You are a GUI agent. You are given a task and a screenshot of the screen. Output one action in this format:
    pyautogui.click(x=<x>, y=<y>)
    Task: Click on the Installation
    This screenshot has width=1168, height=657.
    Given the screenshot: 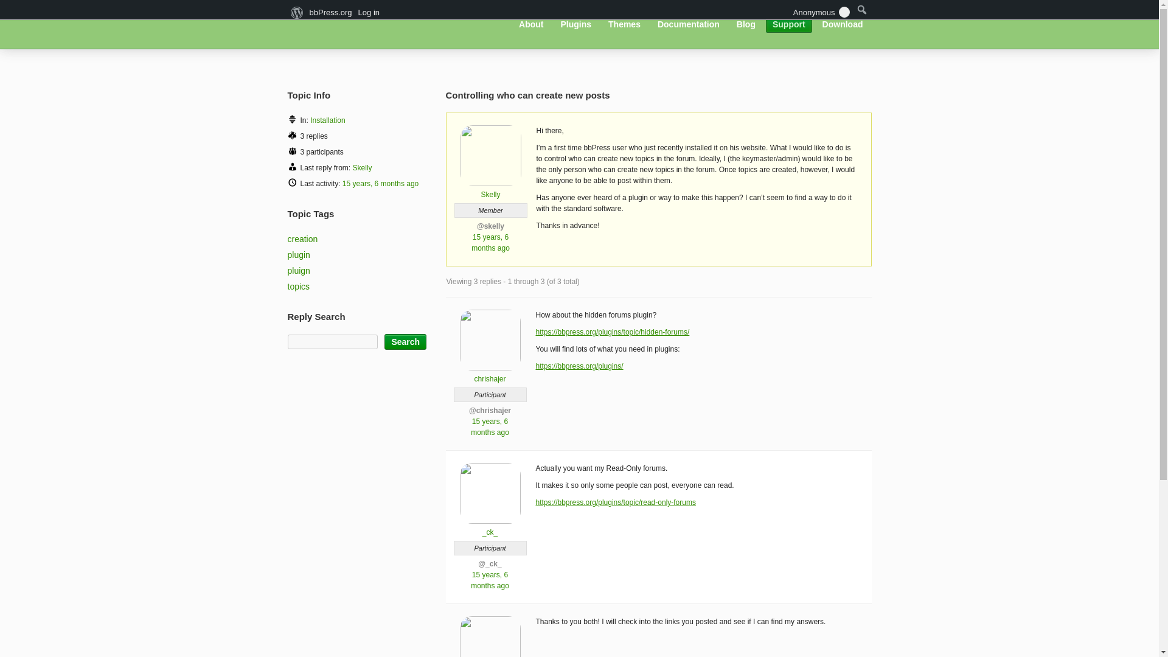 What is the action you would take?
    pyautogui.click(x=327, y=120)
    